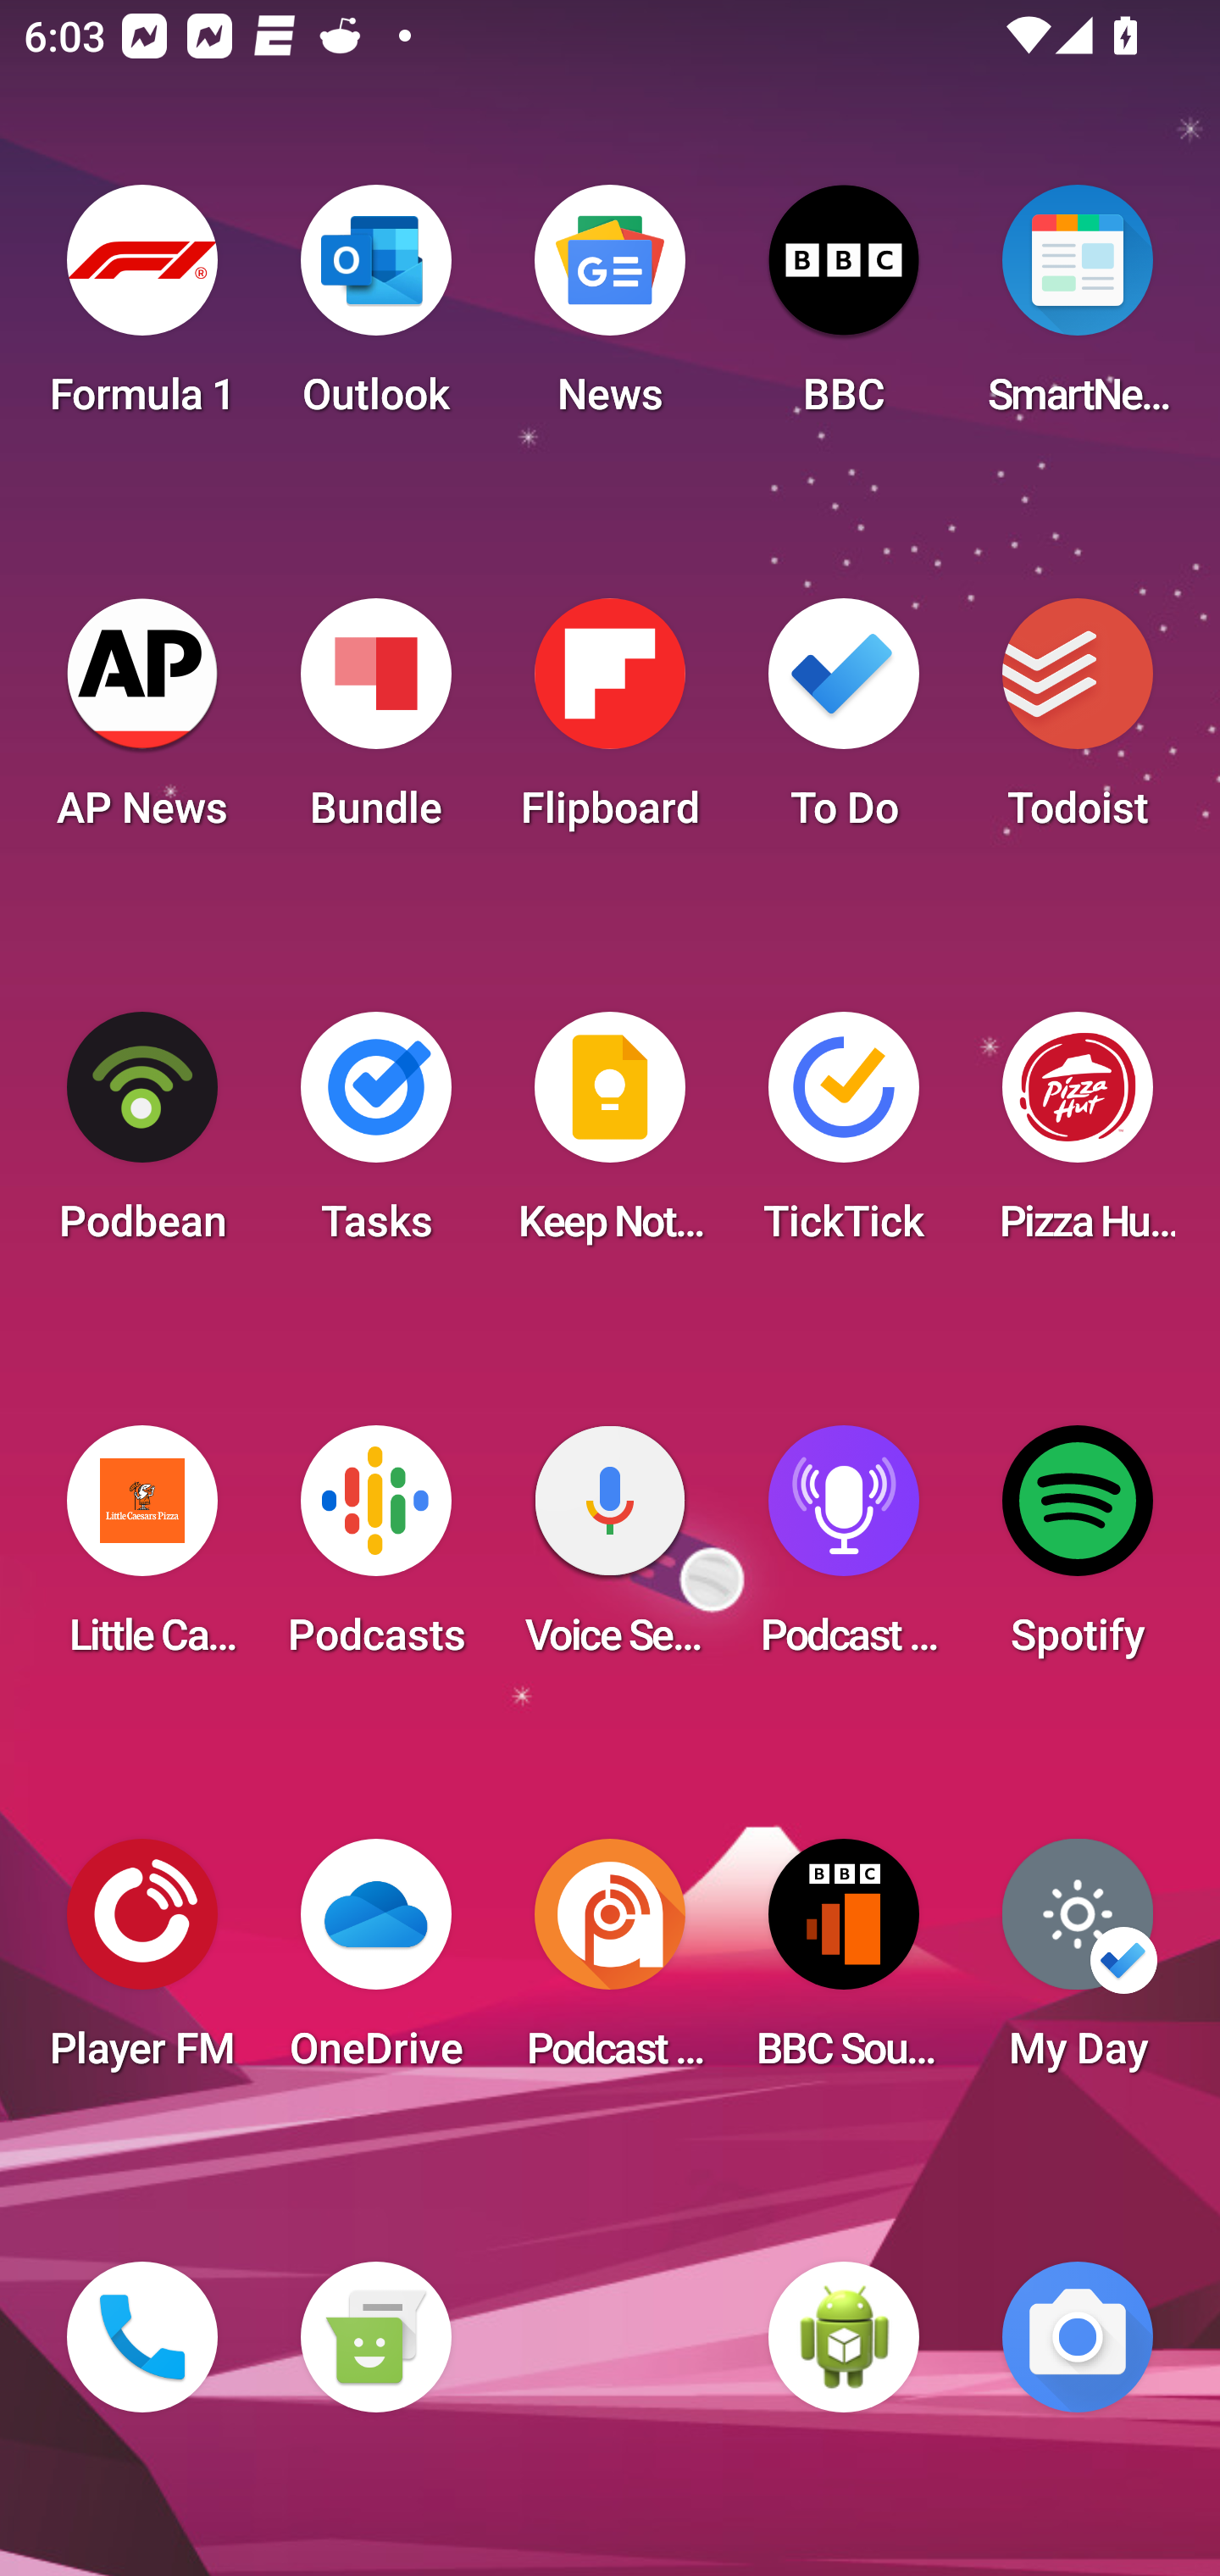  What do you see at coordinates (1078, 1964) in the screenshot?
I see `My Day` at bounding box center [1078, 1964].